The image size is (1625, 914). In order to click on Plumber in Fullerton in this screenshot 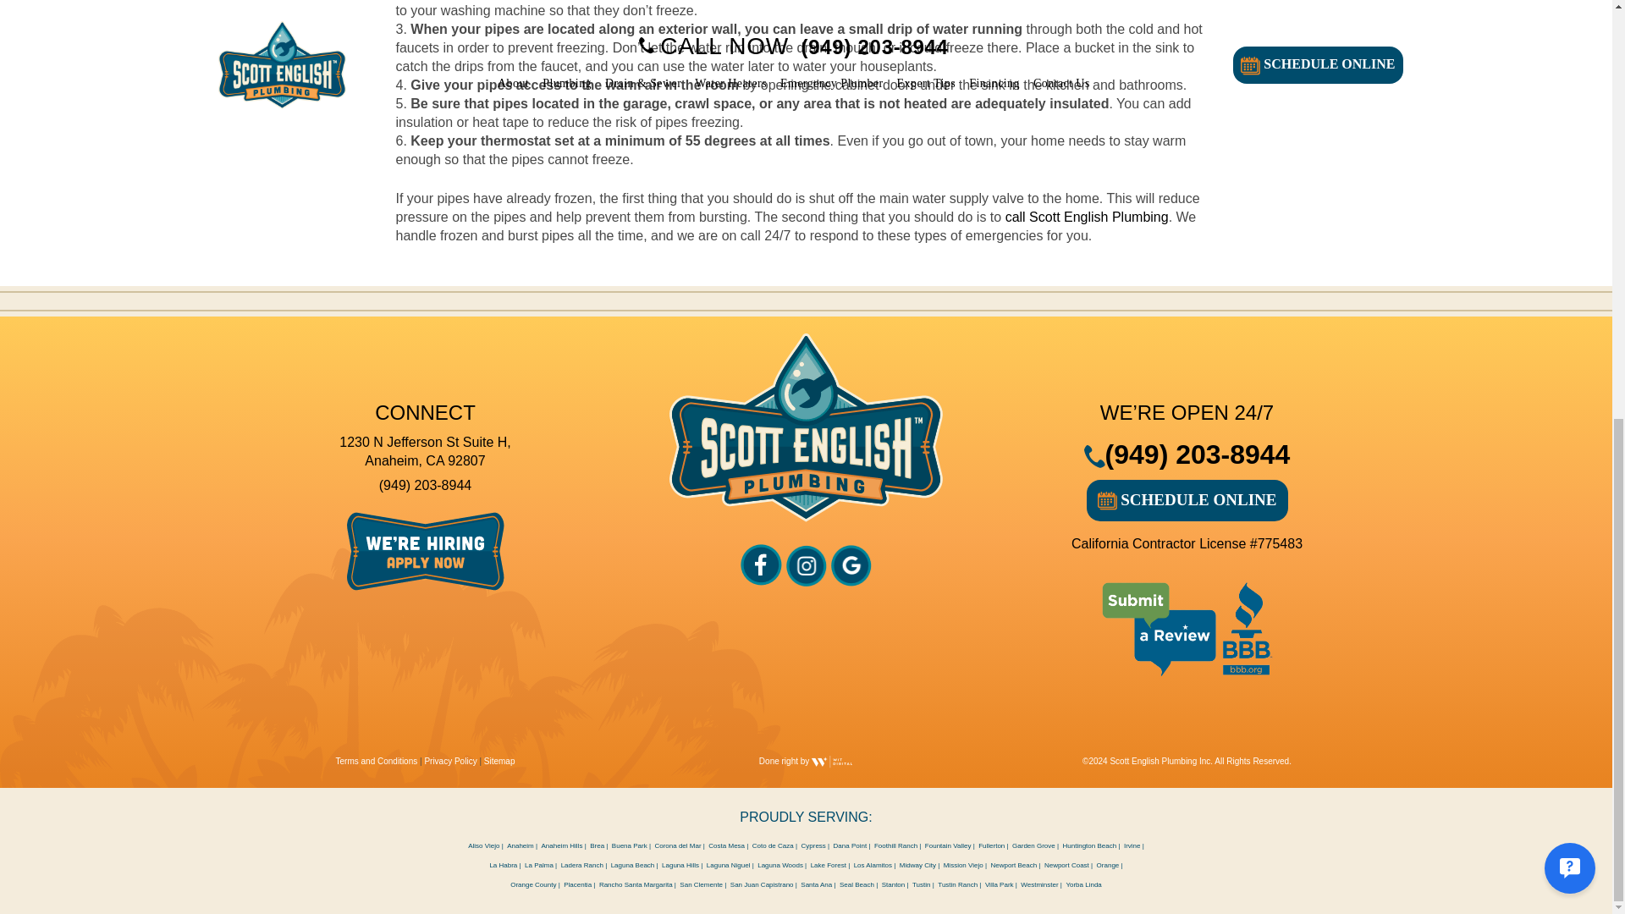, I will do `click(990, 845)`.